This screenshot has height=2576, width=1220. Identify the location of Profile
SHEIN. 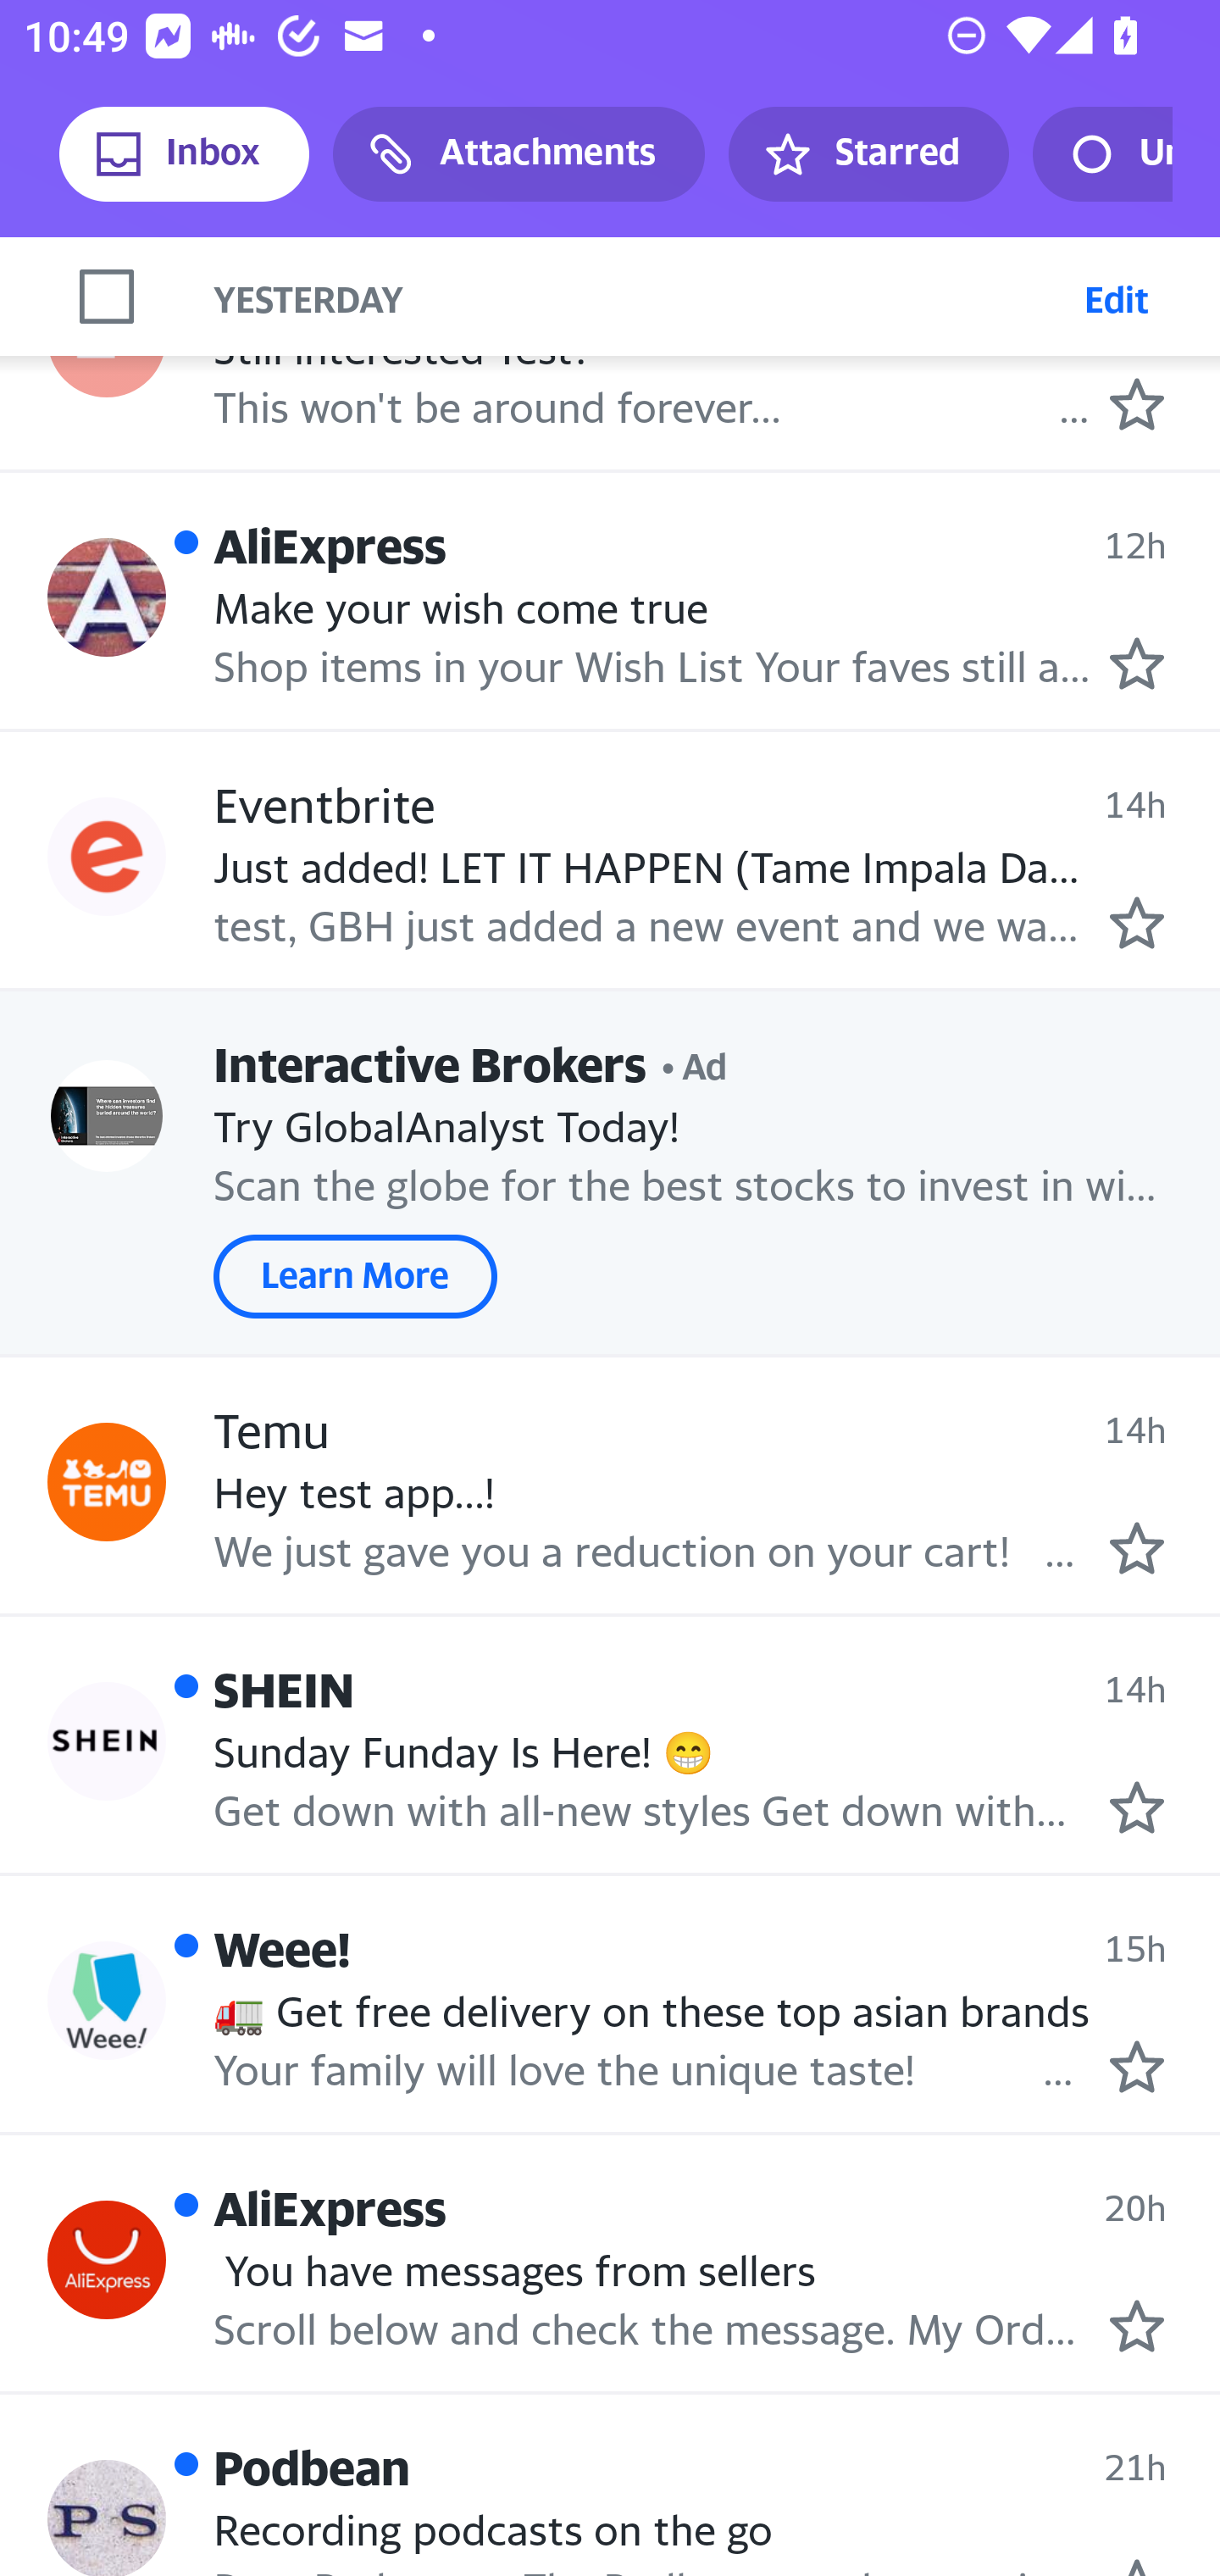
(107, 1740).